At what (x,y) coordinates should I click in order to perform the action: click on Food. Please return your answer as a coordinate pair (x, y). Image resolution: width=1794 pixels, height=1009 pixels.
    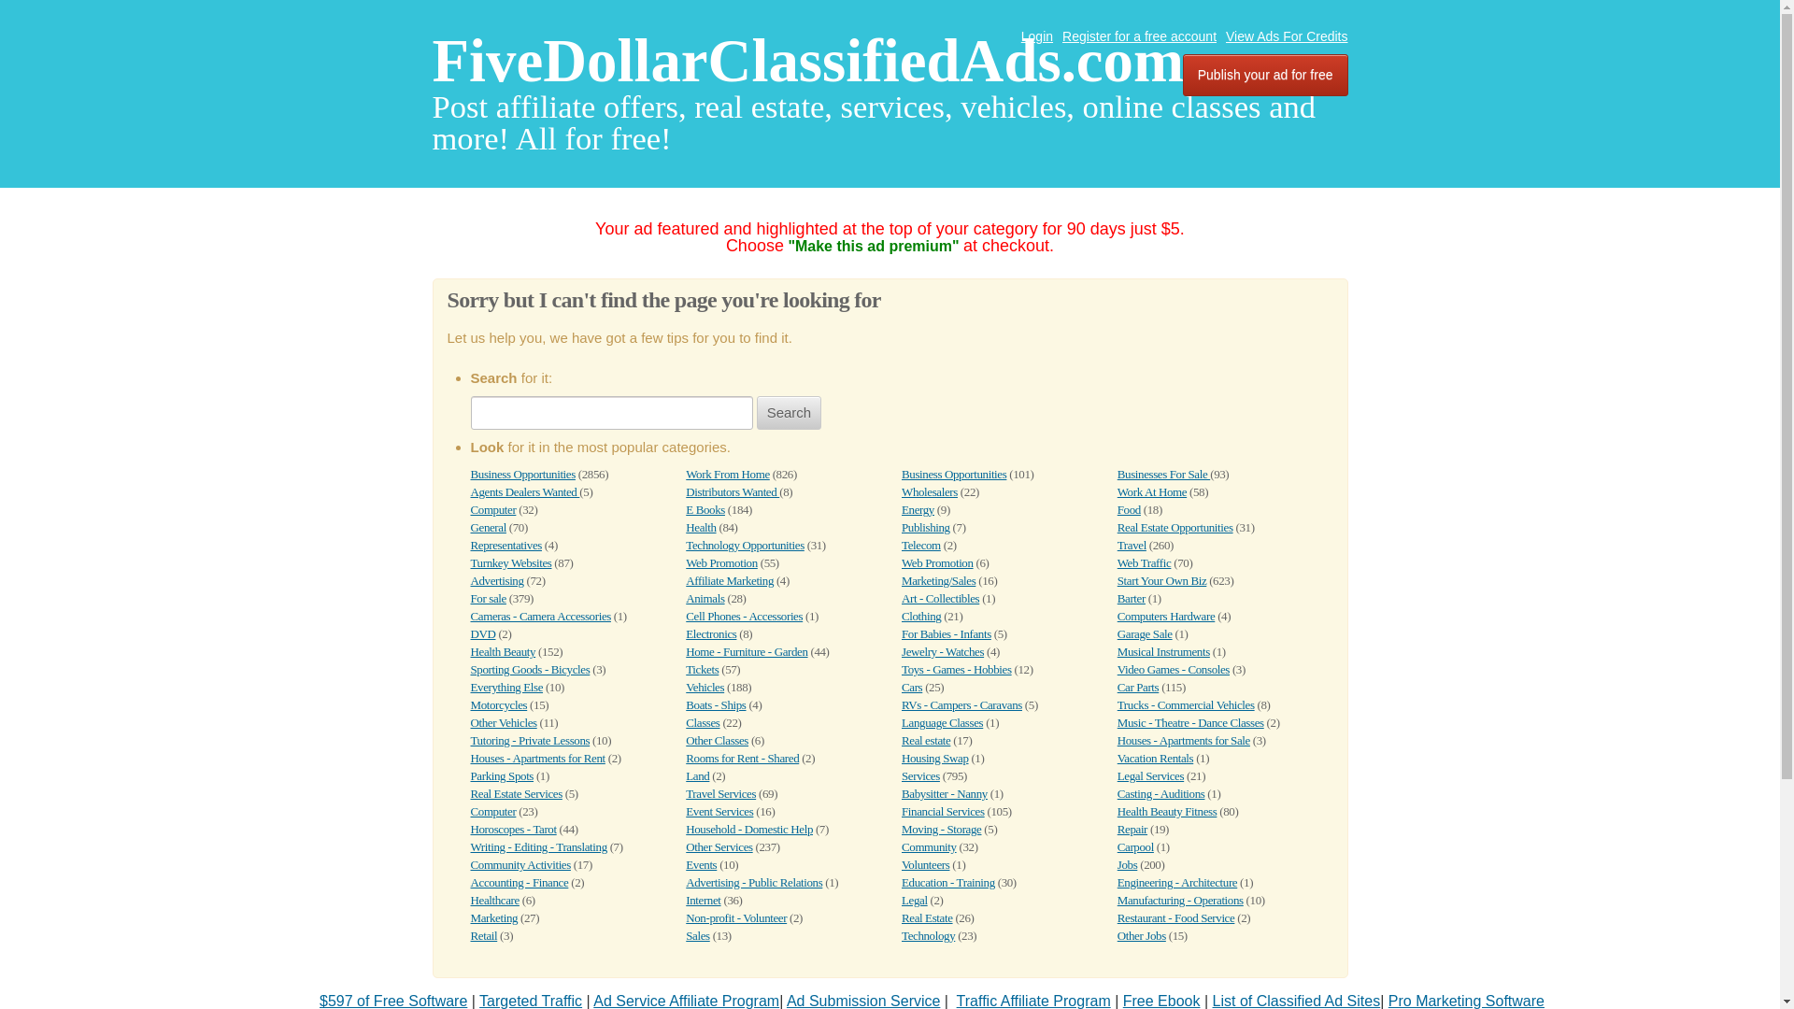
    Looking at the image, I should click on (1129, 508).